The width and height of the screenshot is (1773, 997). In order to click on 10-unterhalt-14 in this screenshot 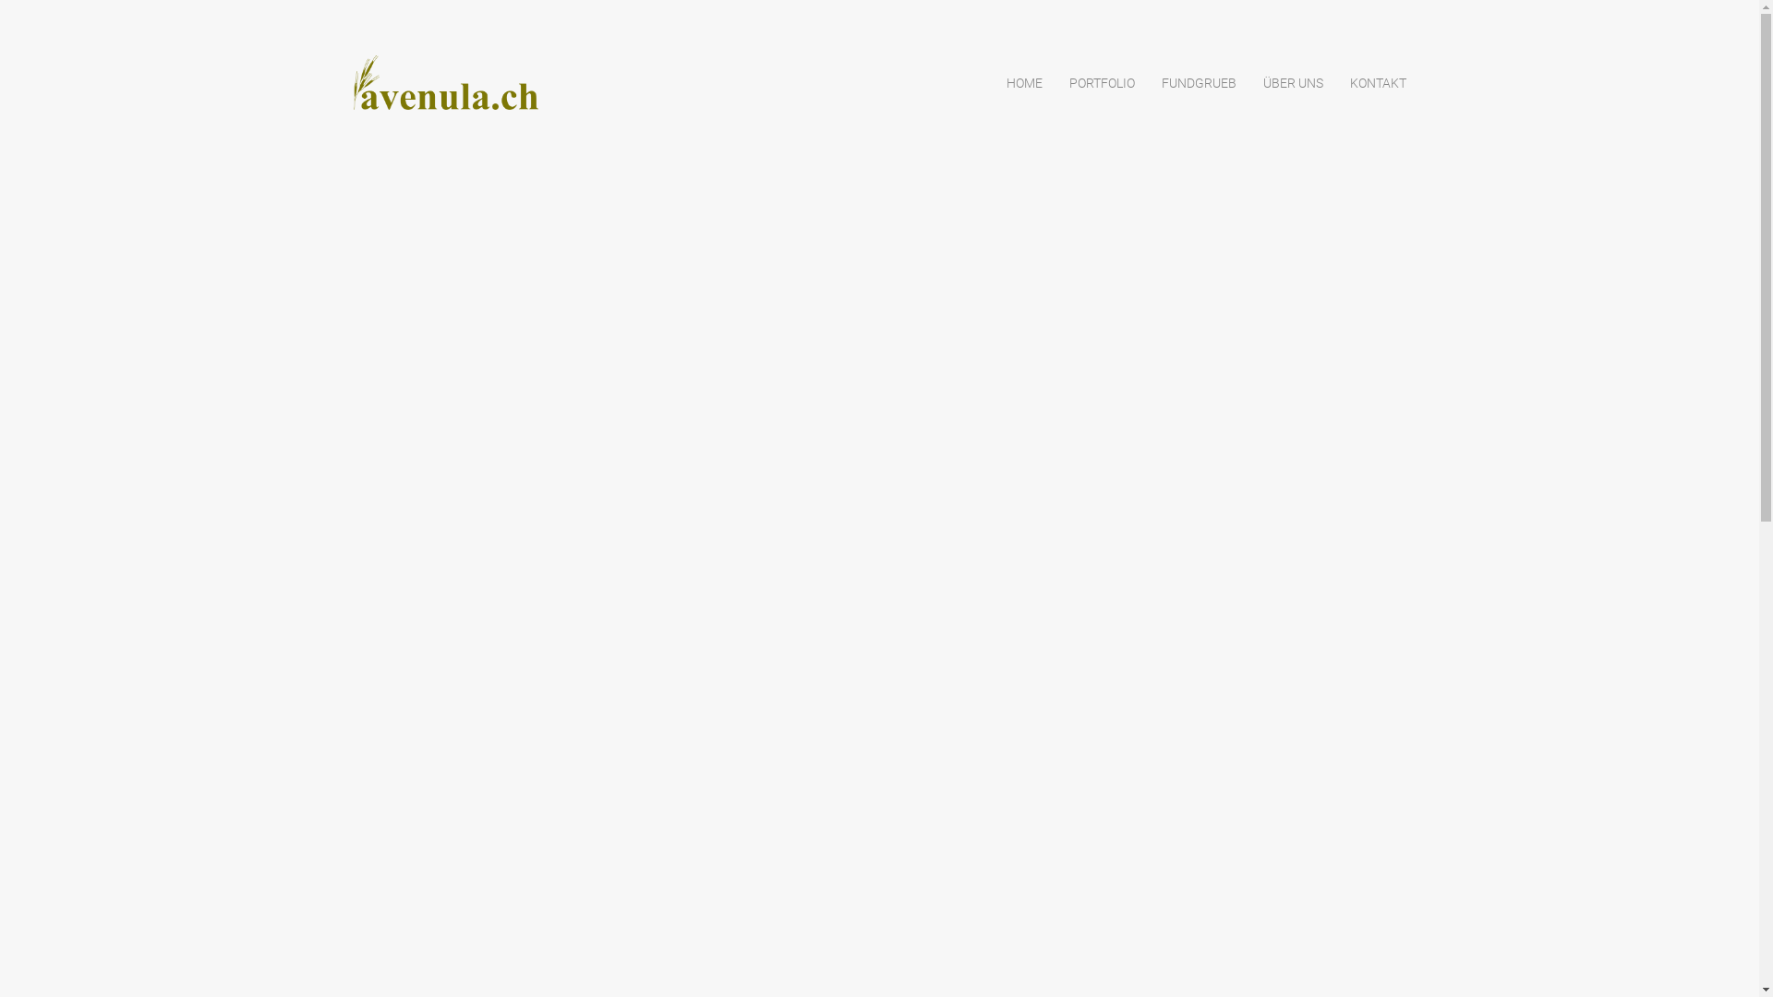, I will do `click(1210, 304)`.